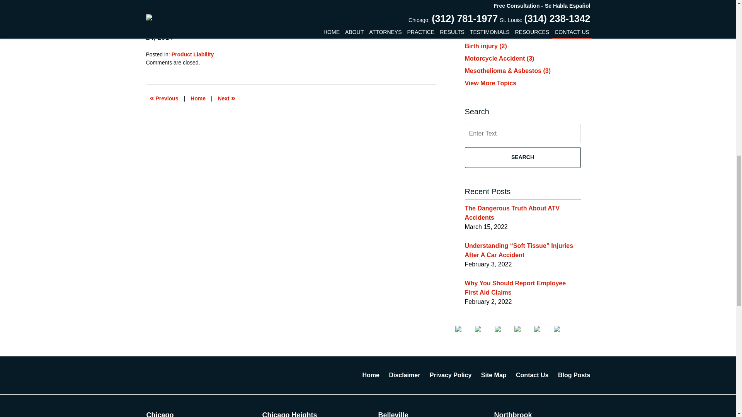  What do you see at coordinates (192, 54) in the screenshot?
I see `View all posts in Product Liability` at bounding box center [192, 54].